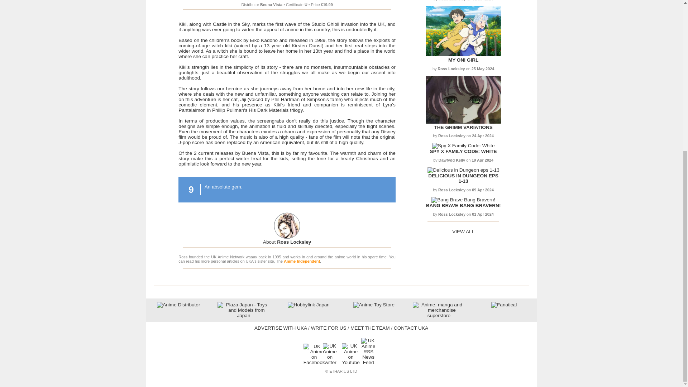 Image resolution: width=688 pixels, height=387 pixels. What do you see at coordinates (463, 54) in the screenshot?
I see `My Oni Girl` at bounding box center [463, 54].